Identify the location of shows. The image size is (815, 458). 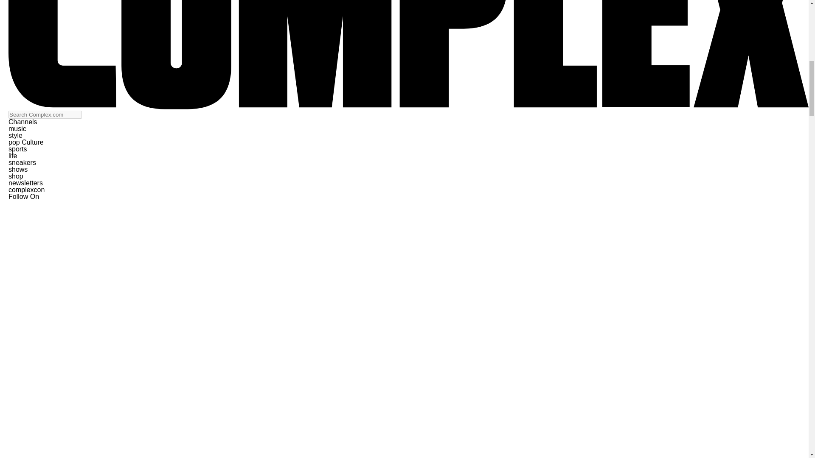
(18, 169).